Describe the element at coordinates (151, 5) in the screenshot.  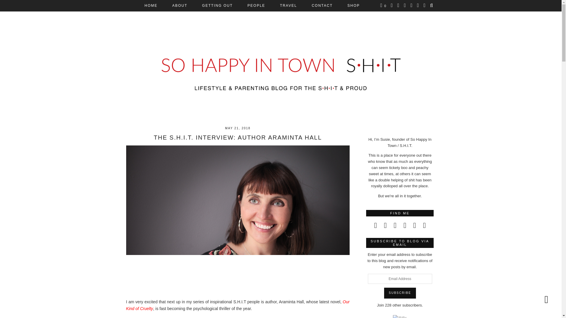
I see `HOME` at that location.